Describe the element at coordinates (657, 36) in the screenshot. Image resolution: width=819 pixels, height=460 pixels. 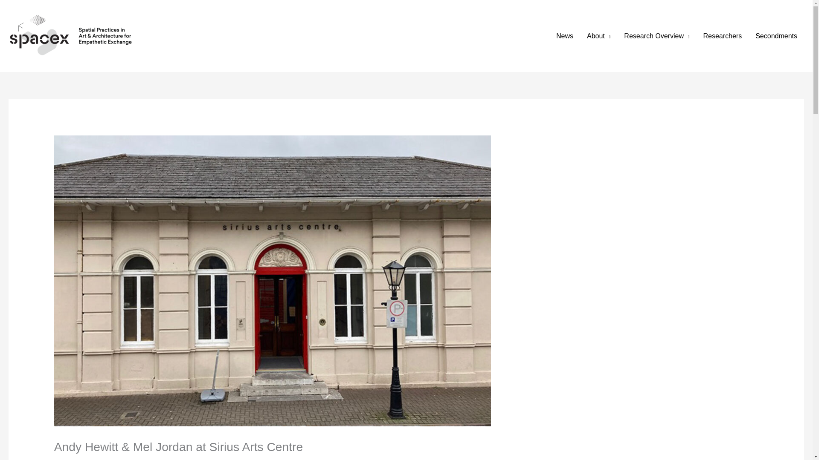
I see `Research Overview` at that location.